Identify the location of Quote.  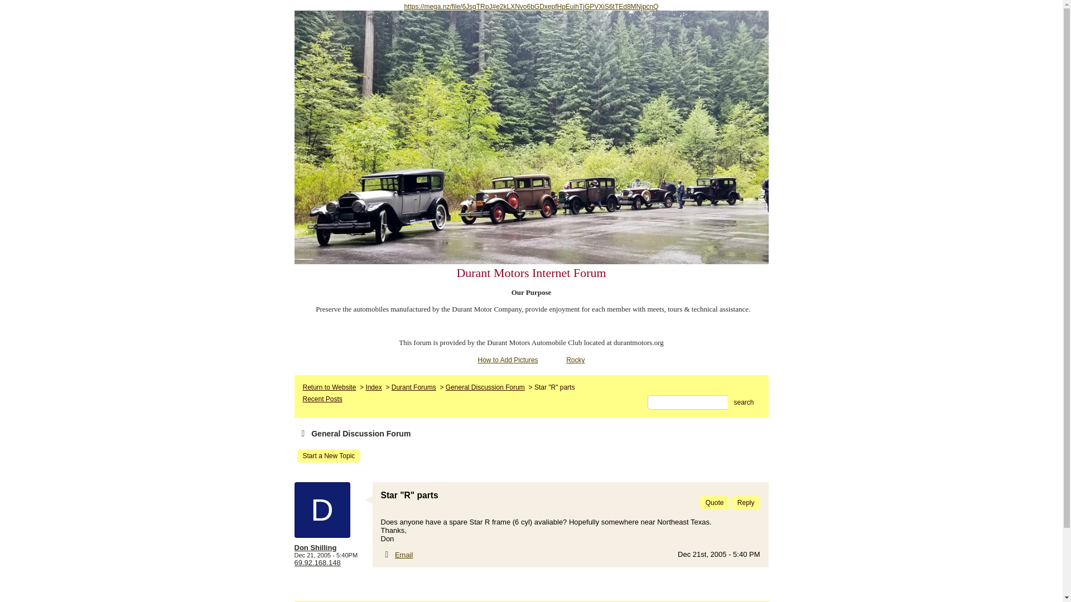
(715, 502).